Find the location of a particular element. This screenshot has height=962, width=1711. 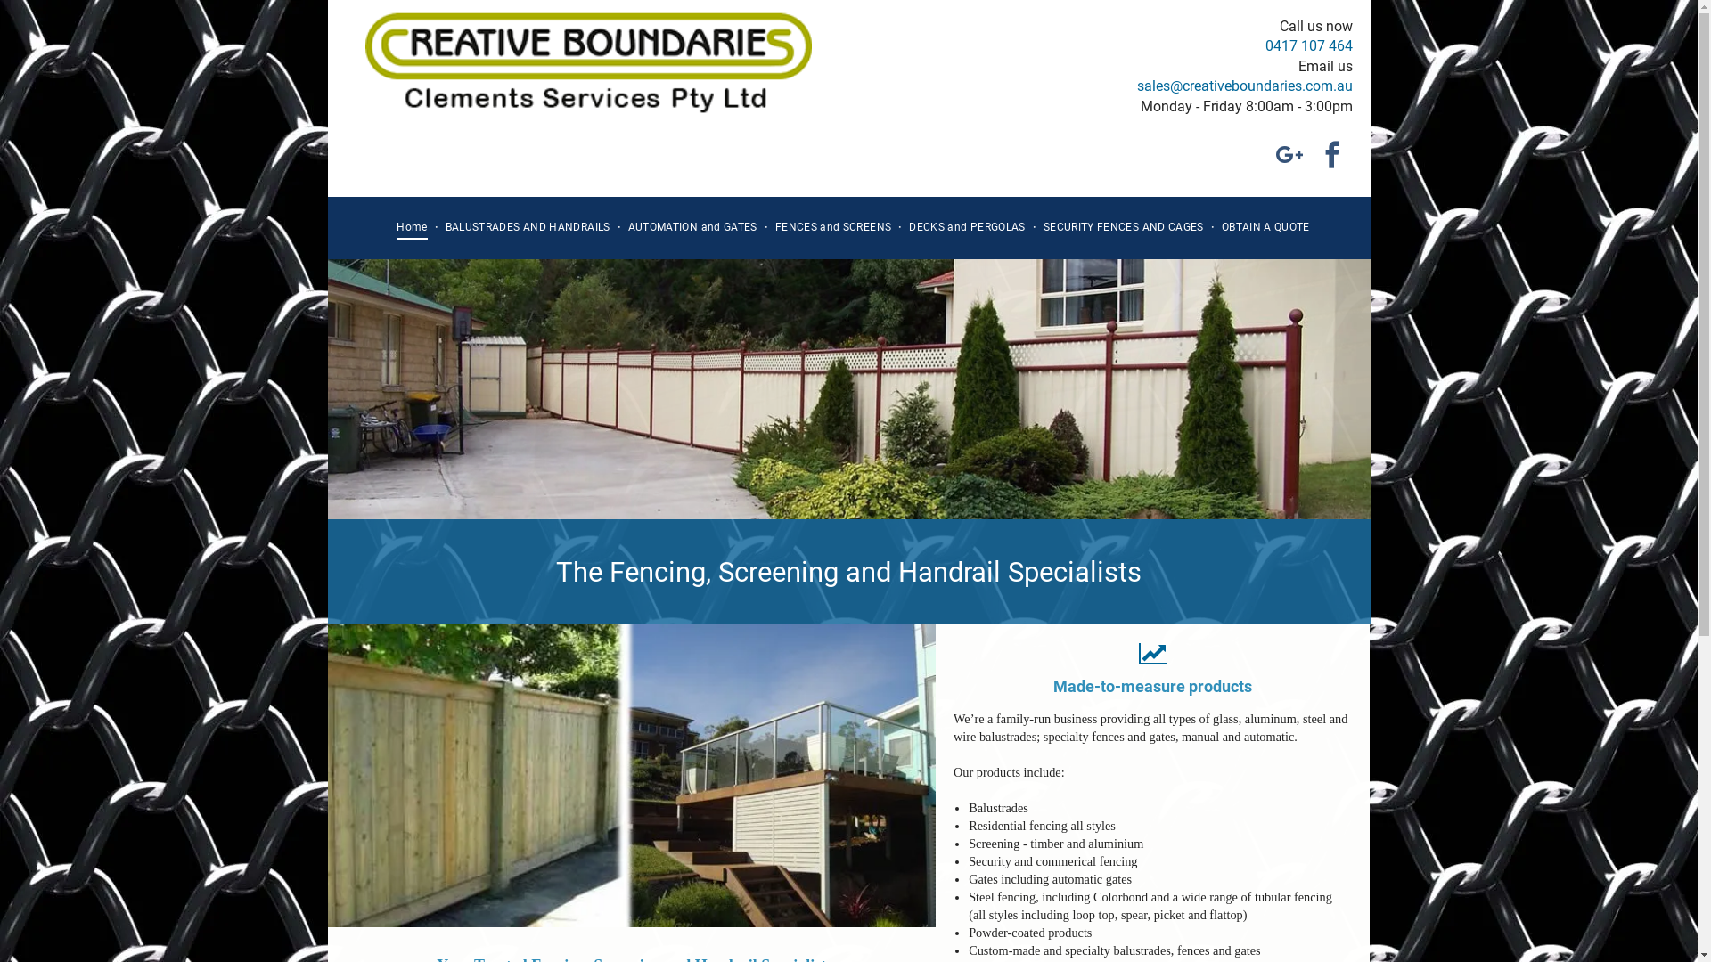

reative boundaries security fencing is located at coordinates (632, 775).